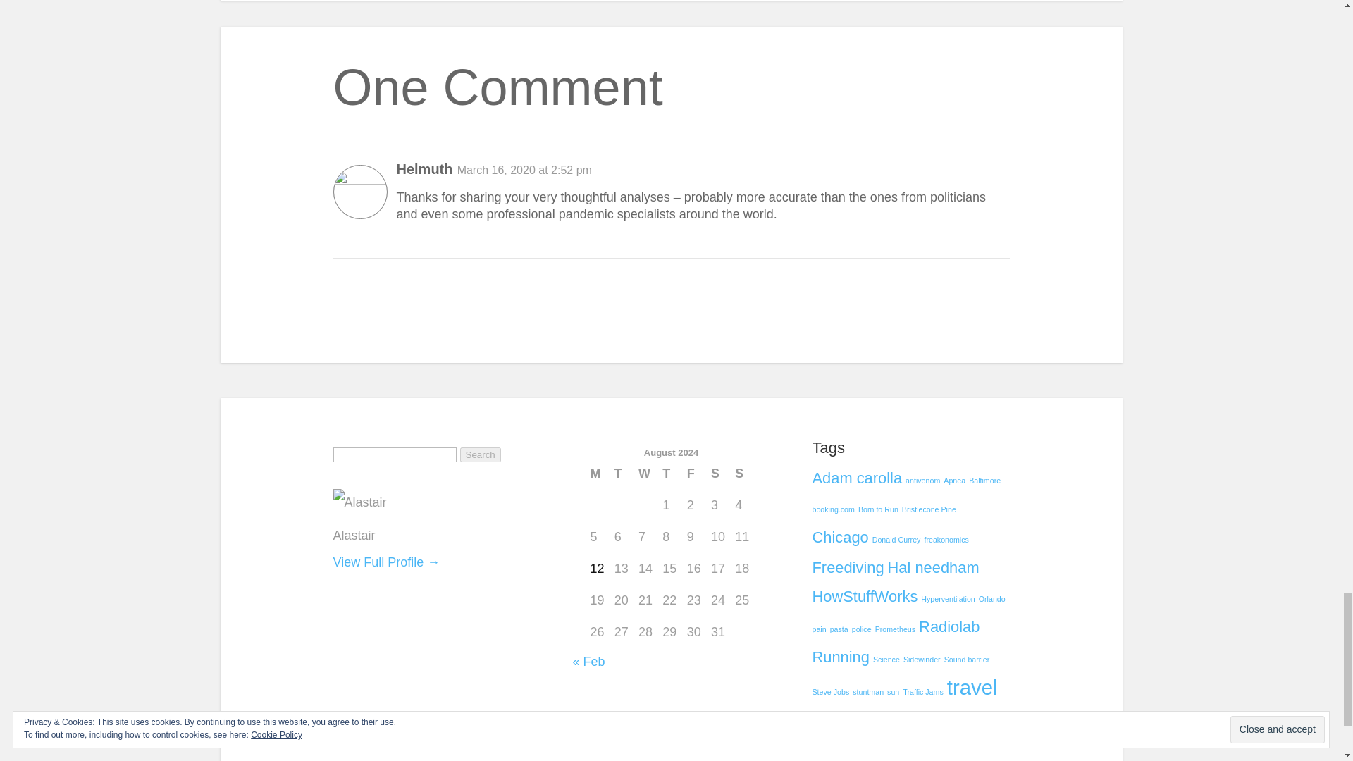 This screenshot has height=761, width=1353. What do you see at coordinates (480, 454) in the screenshot?
I see `Search` at bounding box center [480, 454].